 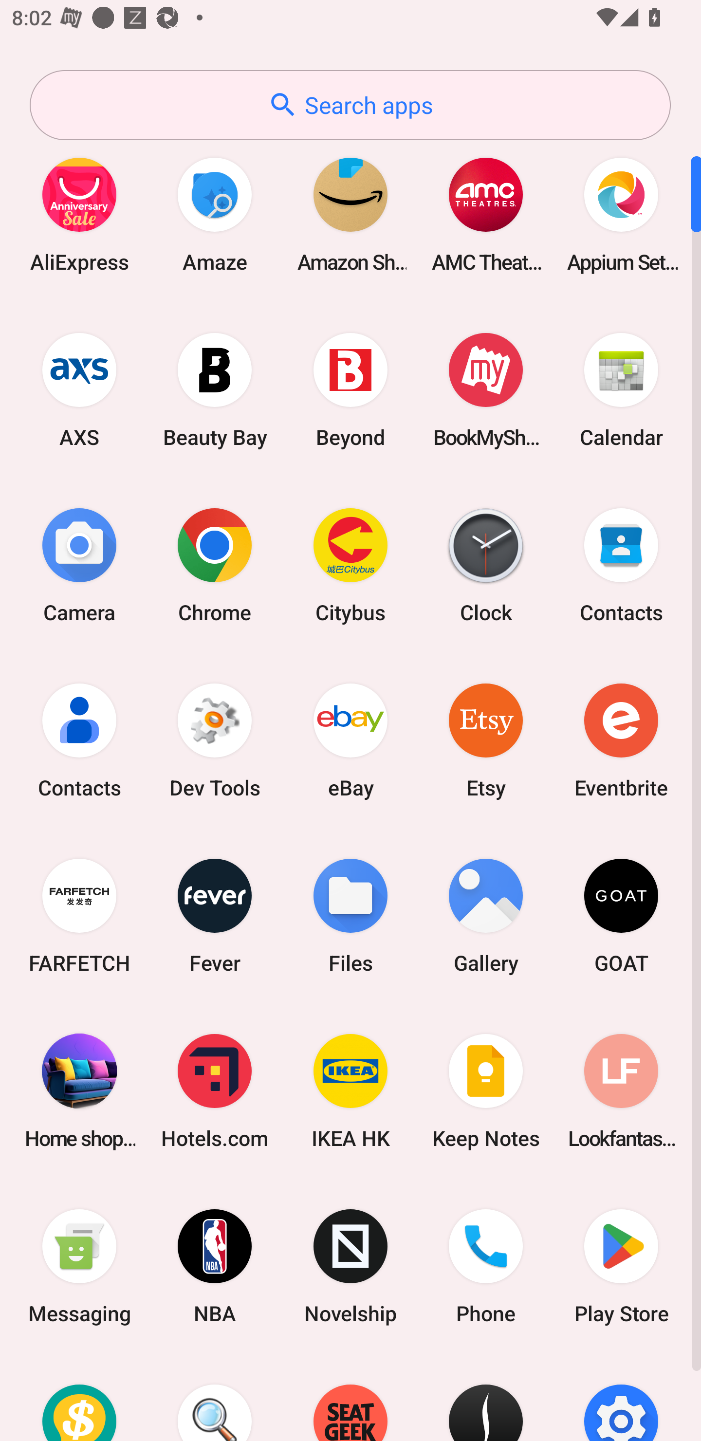 What do you see at coordinates (350, 565) in the screenshot?
I see `Citybus` at bounding box center [350, 565].